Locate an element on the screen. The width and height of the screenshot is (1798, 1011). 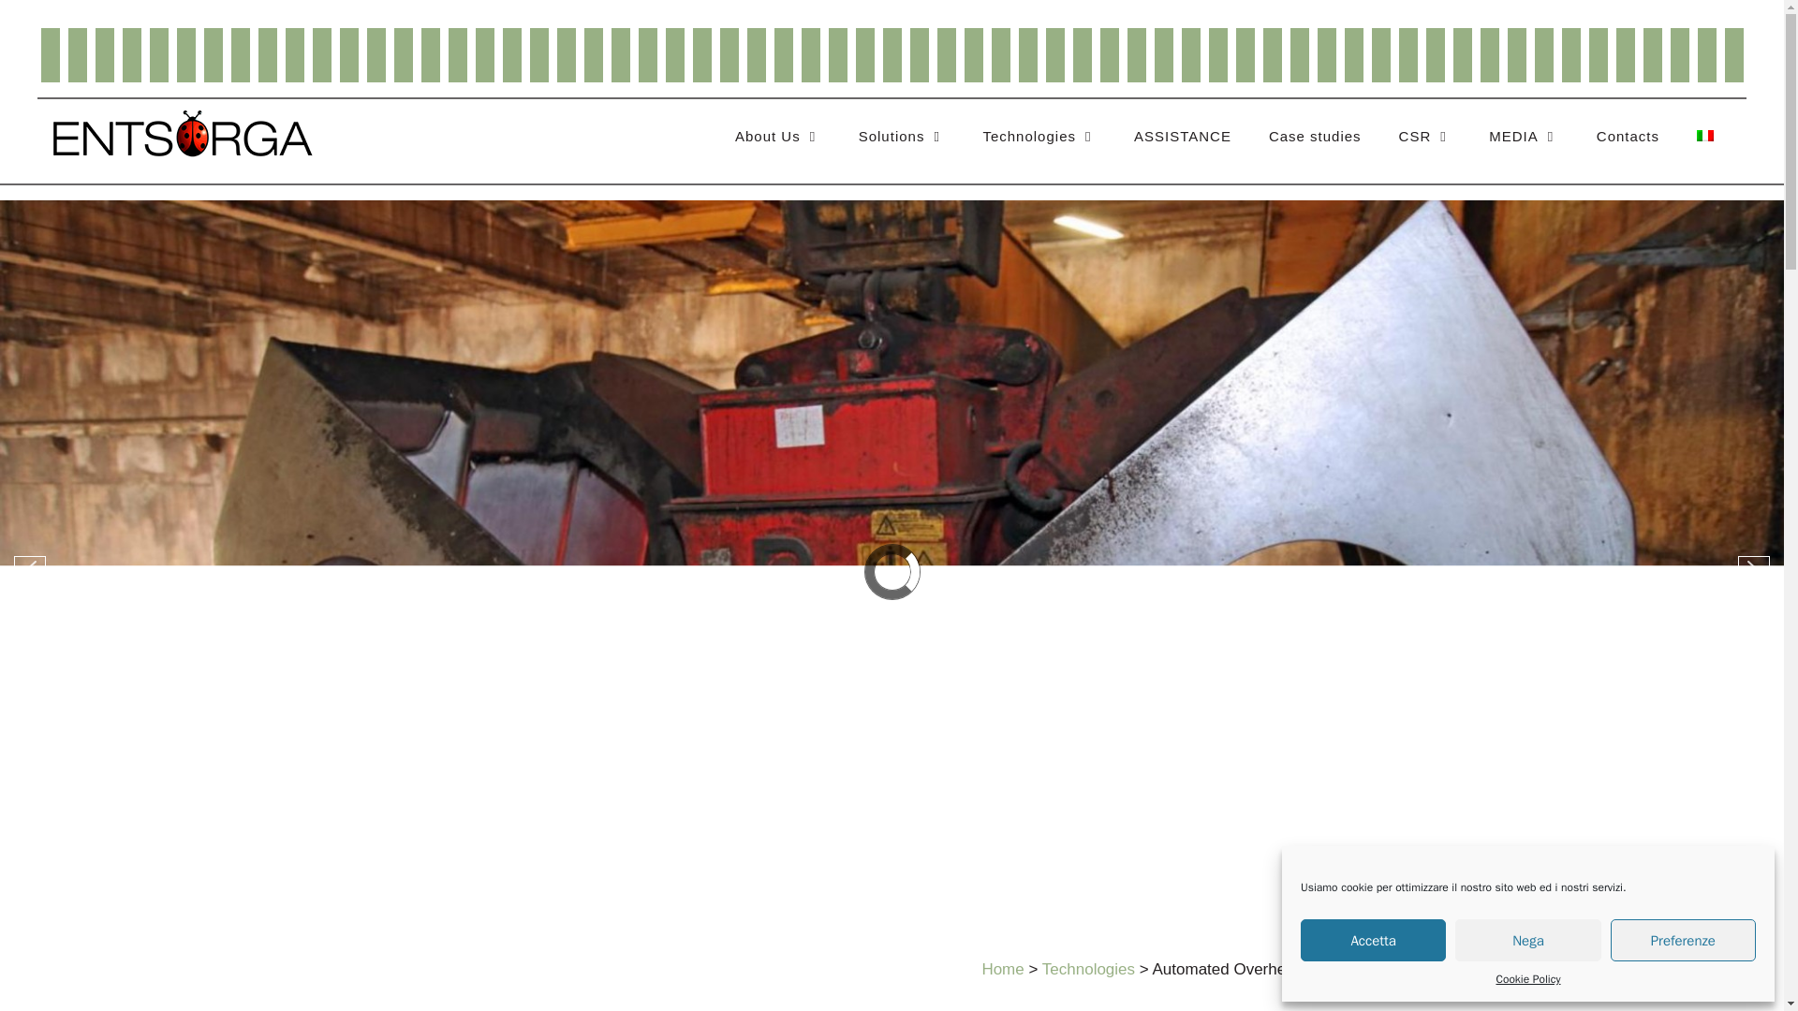
CSR is located at coordinates (1425, 137).